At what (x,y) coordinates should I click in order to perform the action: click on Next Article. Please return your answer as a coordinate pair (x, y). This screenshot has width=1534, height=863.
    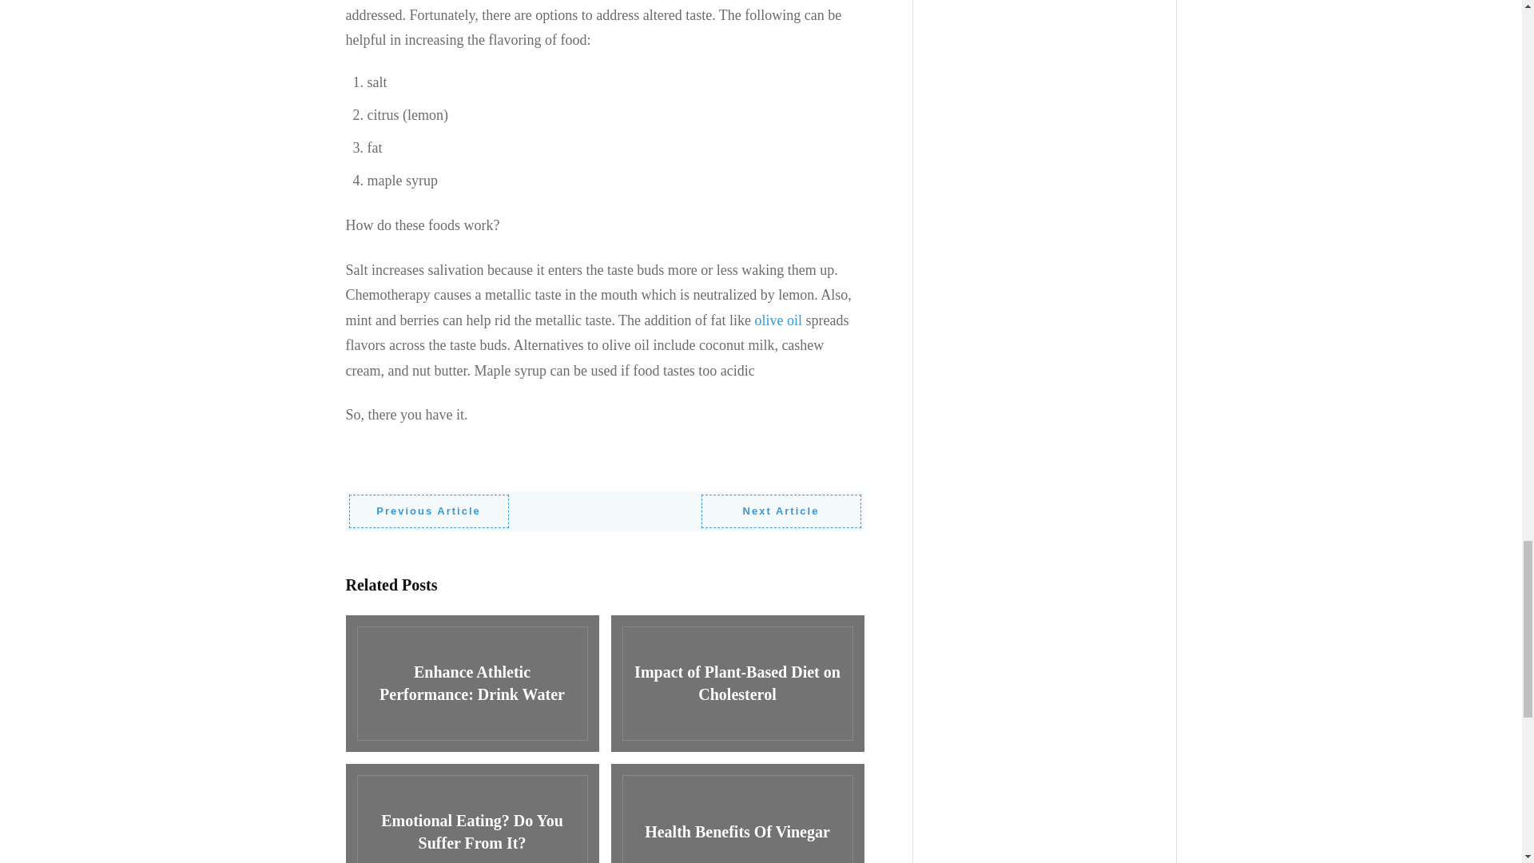
    Looking at the image, I should click on (781, 511).